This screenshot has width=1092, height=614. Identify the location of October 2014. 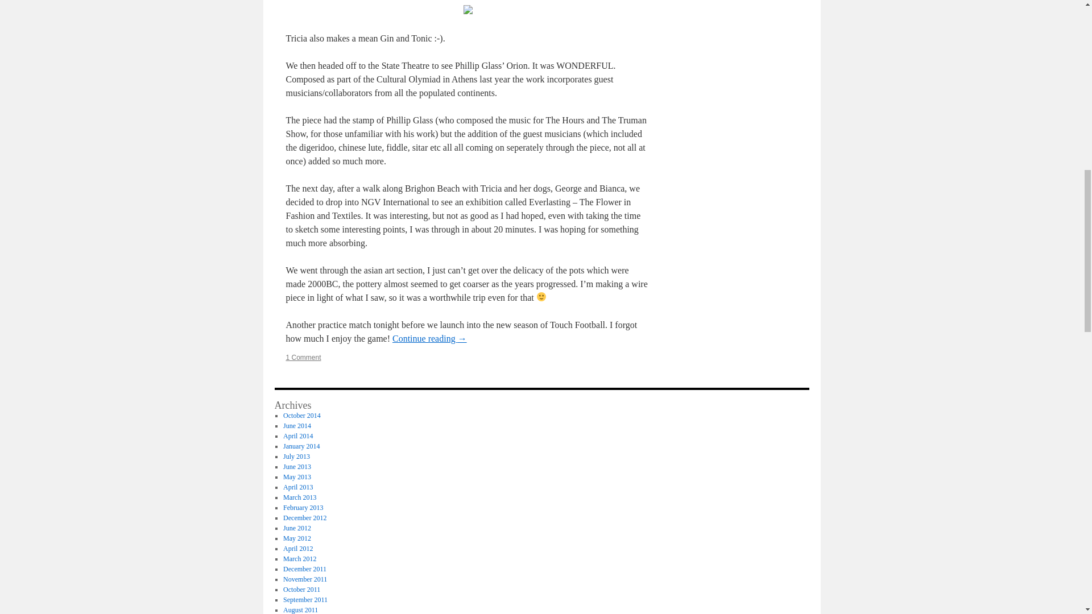
(301, 415).